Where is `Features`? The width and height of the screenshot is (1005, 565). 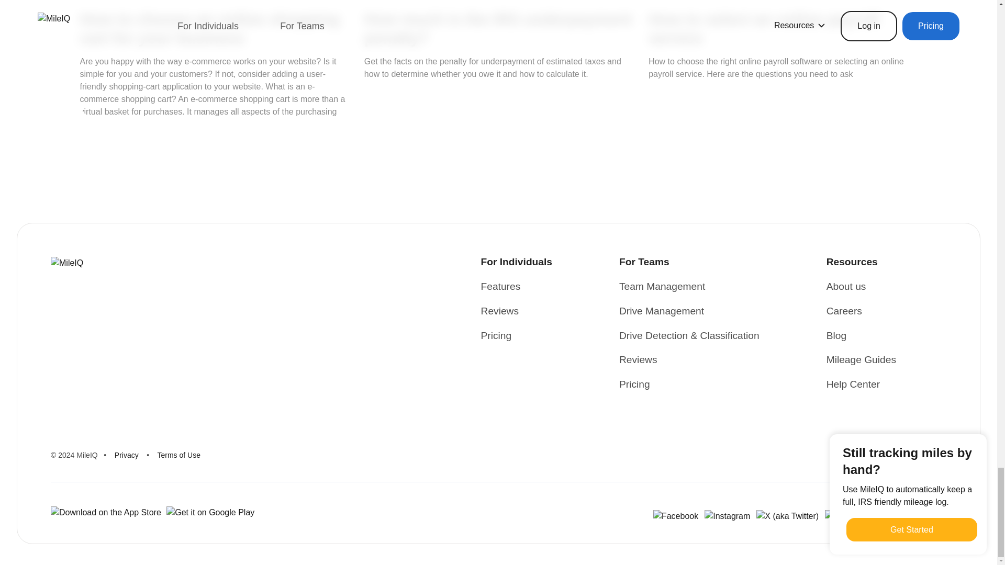
Features is located at coordinates (500, 287).